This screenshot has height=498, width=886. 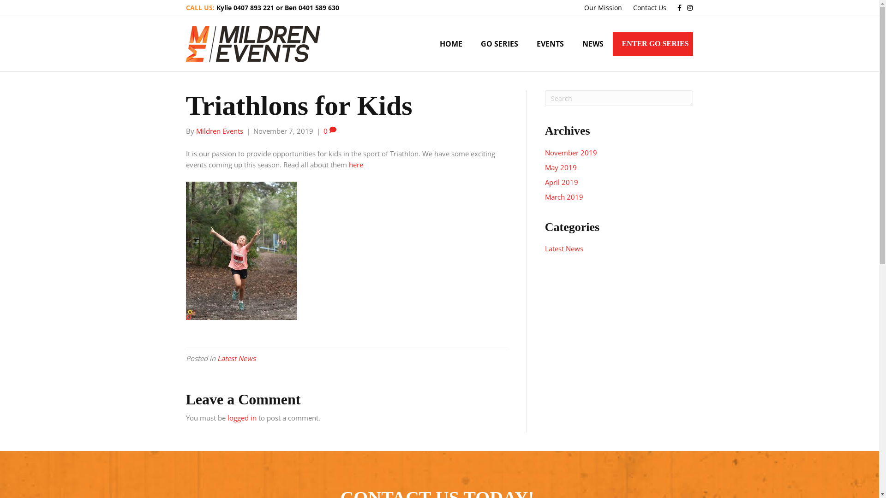 What do you see at coordinates (564, 249) in the screenshot?
I see `Latest News` at bounding box center [564, 249].